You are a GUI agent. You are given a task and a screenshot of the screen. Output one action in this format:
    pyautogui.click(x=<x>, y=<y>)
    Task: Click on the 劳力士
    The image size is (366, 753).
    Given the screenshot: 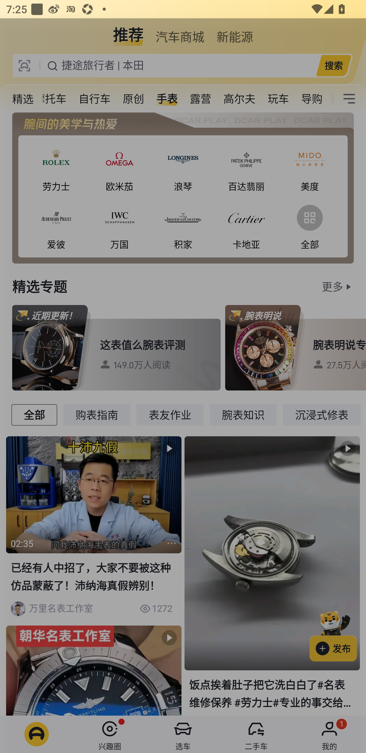 What is the action you would take?
    pyautogui.click(x=56, y=167)
    